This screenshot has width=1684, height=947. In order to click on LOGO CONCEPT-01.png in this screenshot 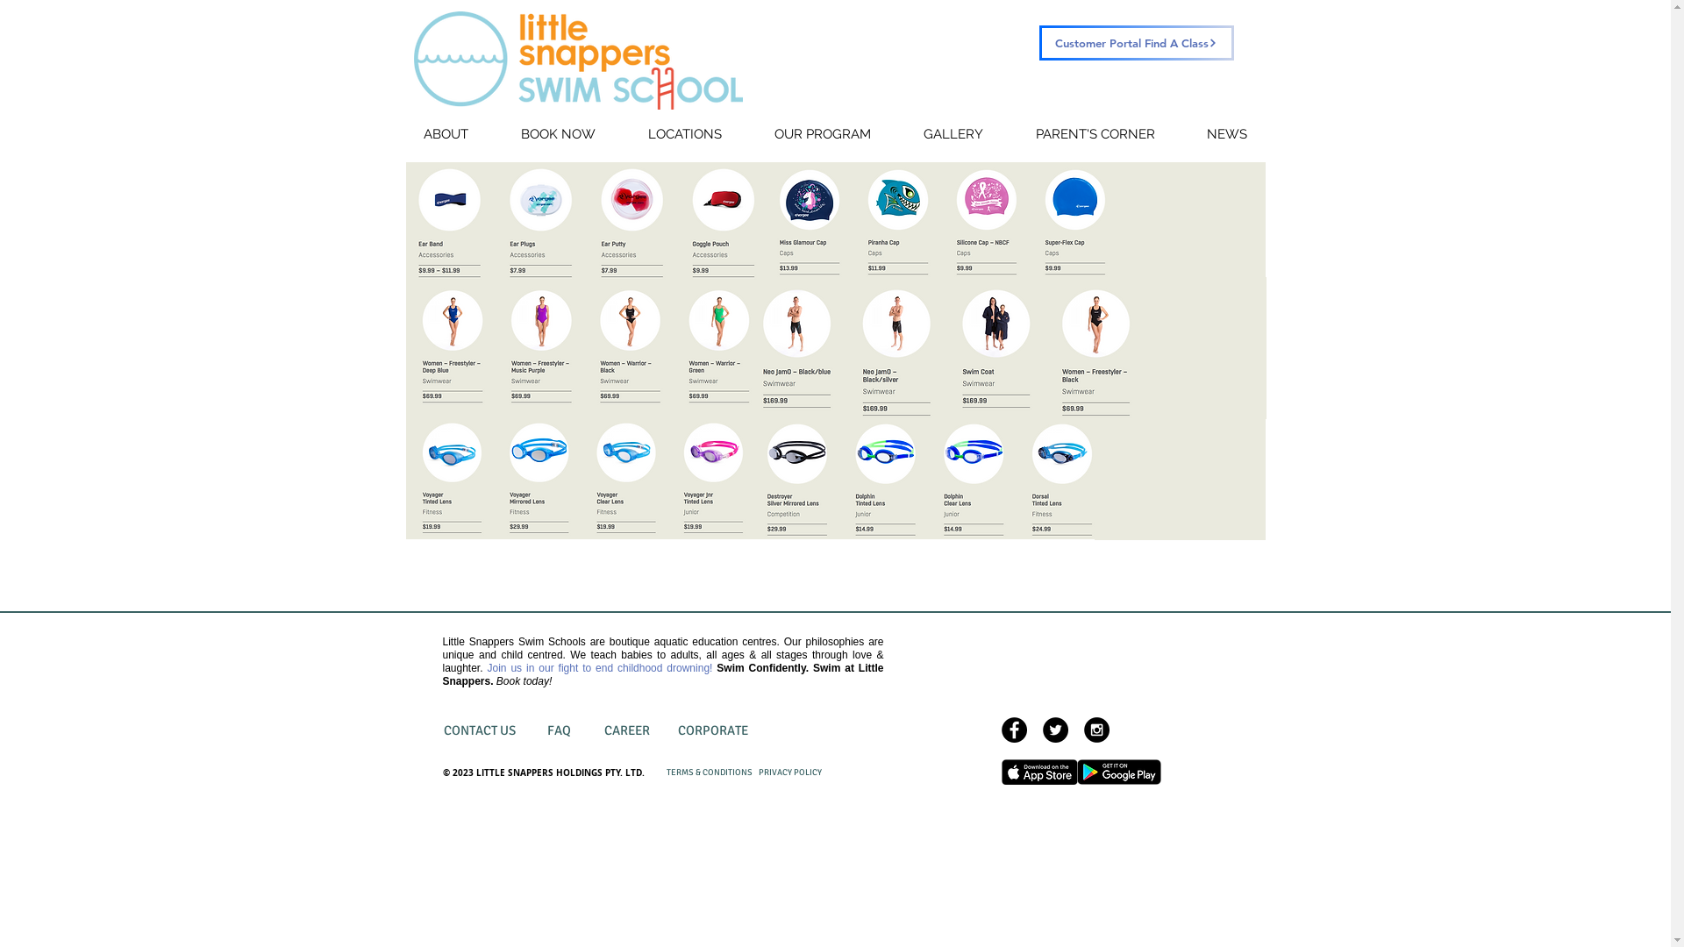, I will do `click(579, 61)`.